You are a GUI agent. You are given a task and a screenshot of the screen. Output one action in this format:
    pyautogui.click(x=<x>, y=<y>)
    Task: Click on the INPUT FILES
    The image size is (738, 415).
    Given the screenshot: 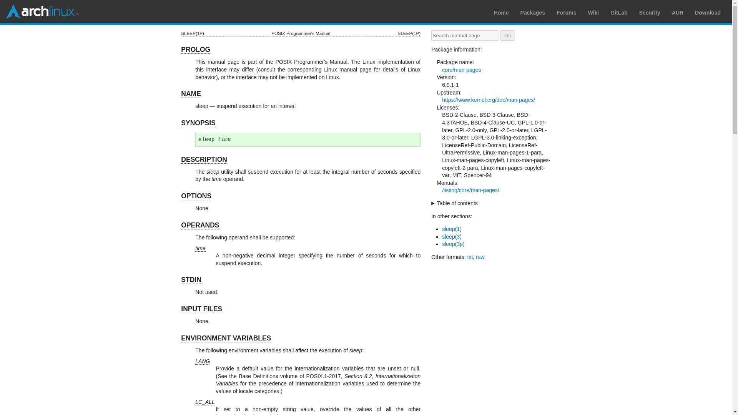 What is the action you would take?
    pyautogui.click(x=201, y=309)
    